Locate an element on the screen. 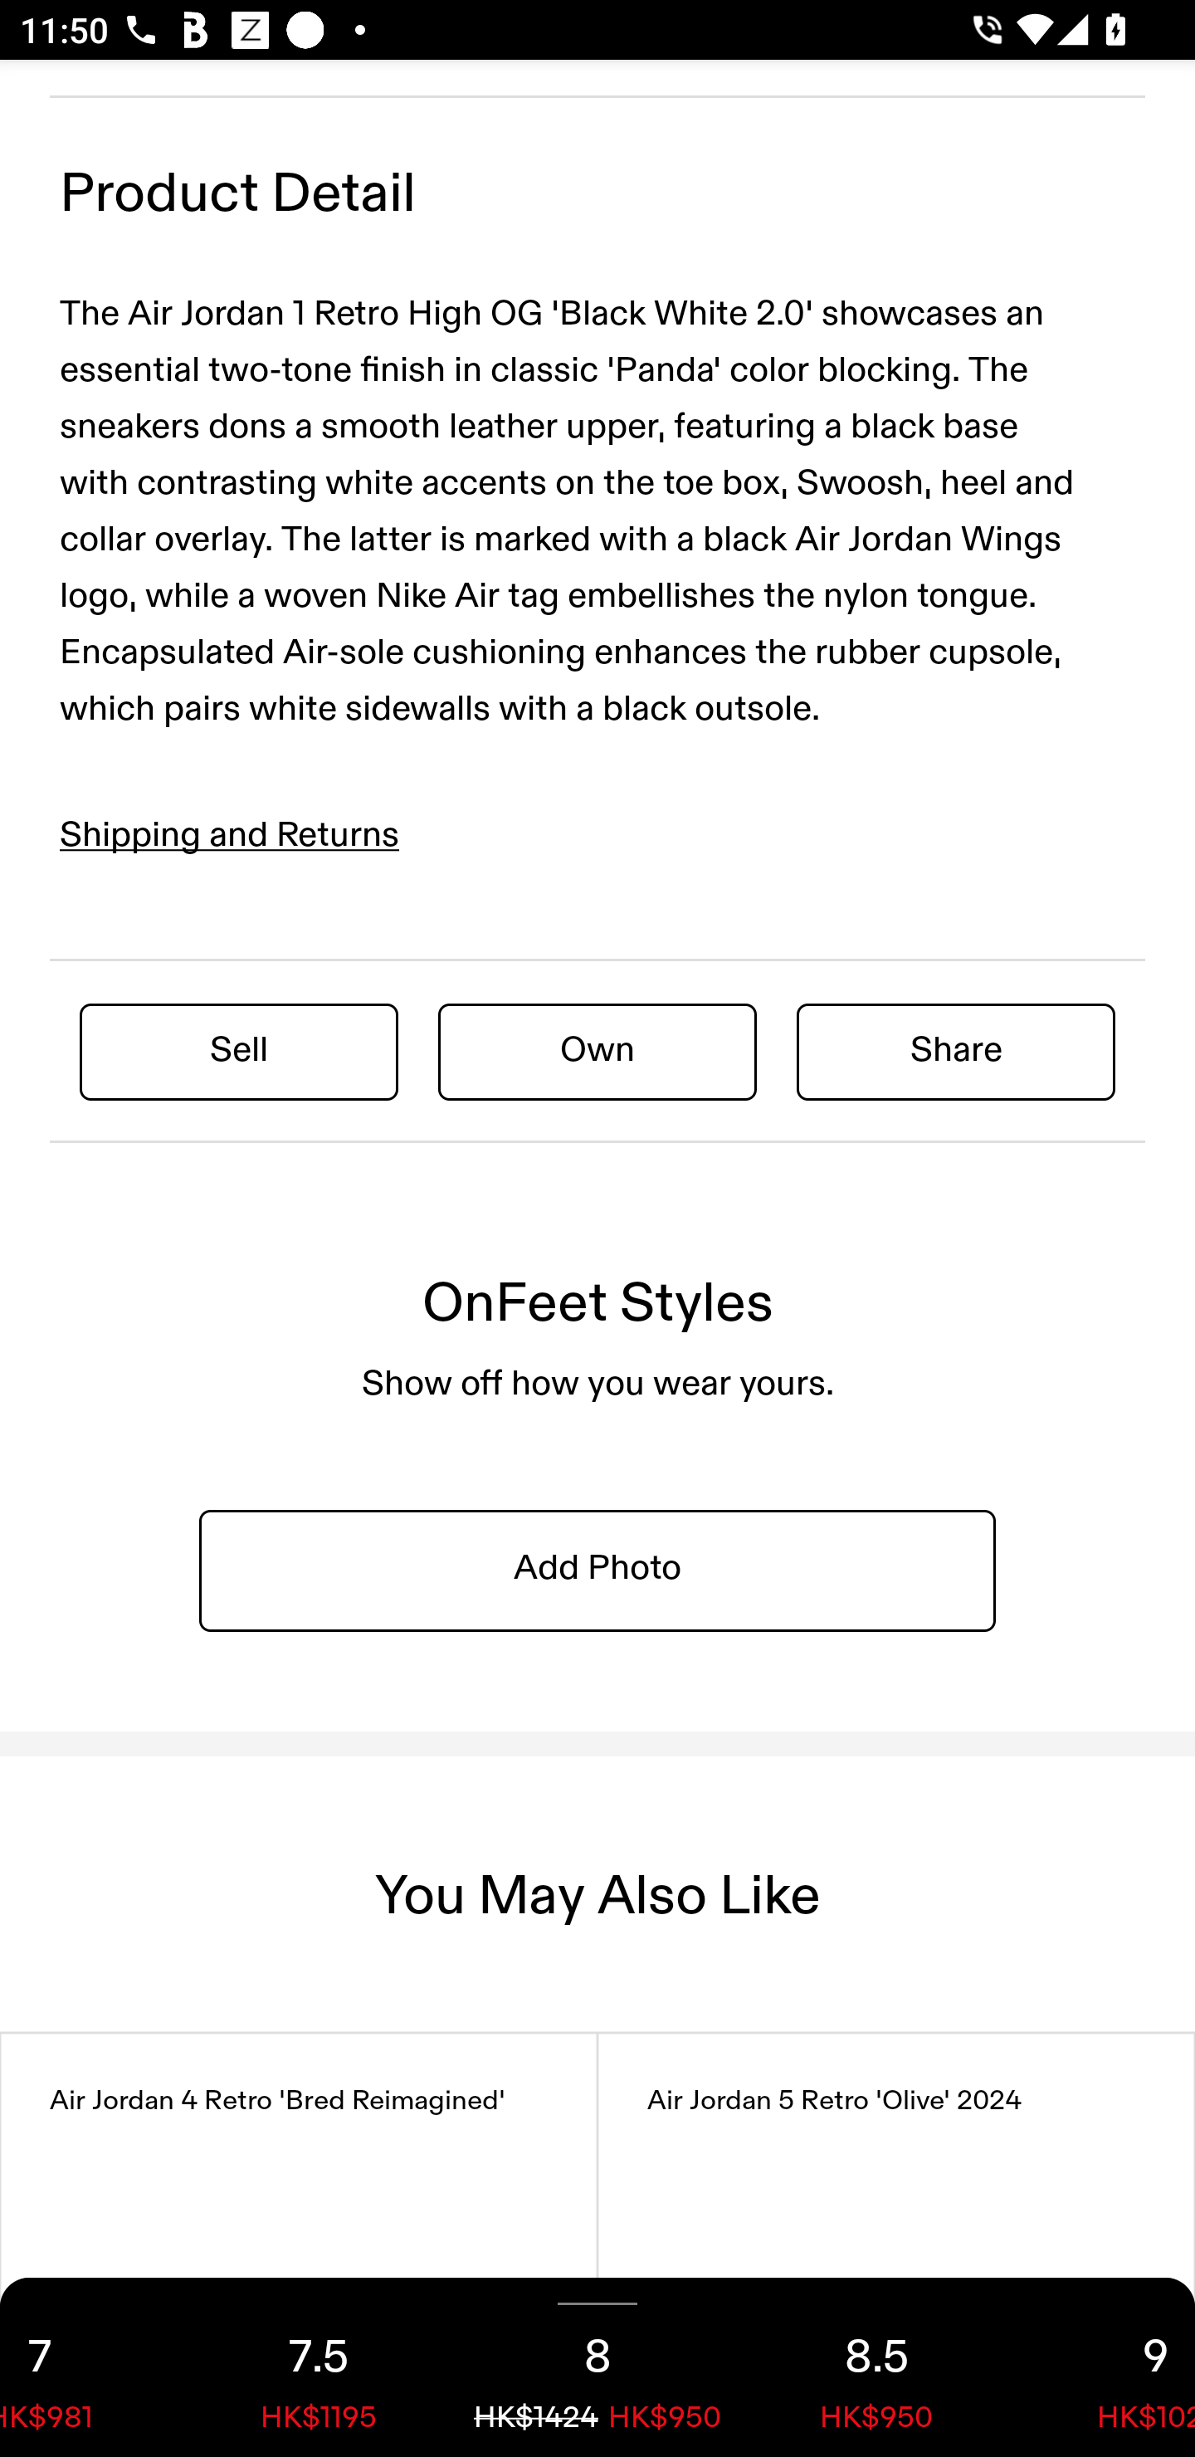 Image resolution: width=1195 pixels, height=2457 pixels. Share is located at coordinates (956, 1050).